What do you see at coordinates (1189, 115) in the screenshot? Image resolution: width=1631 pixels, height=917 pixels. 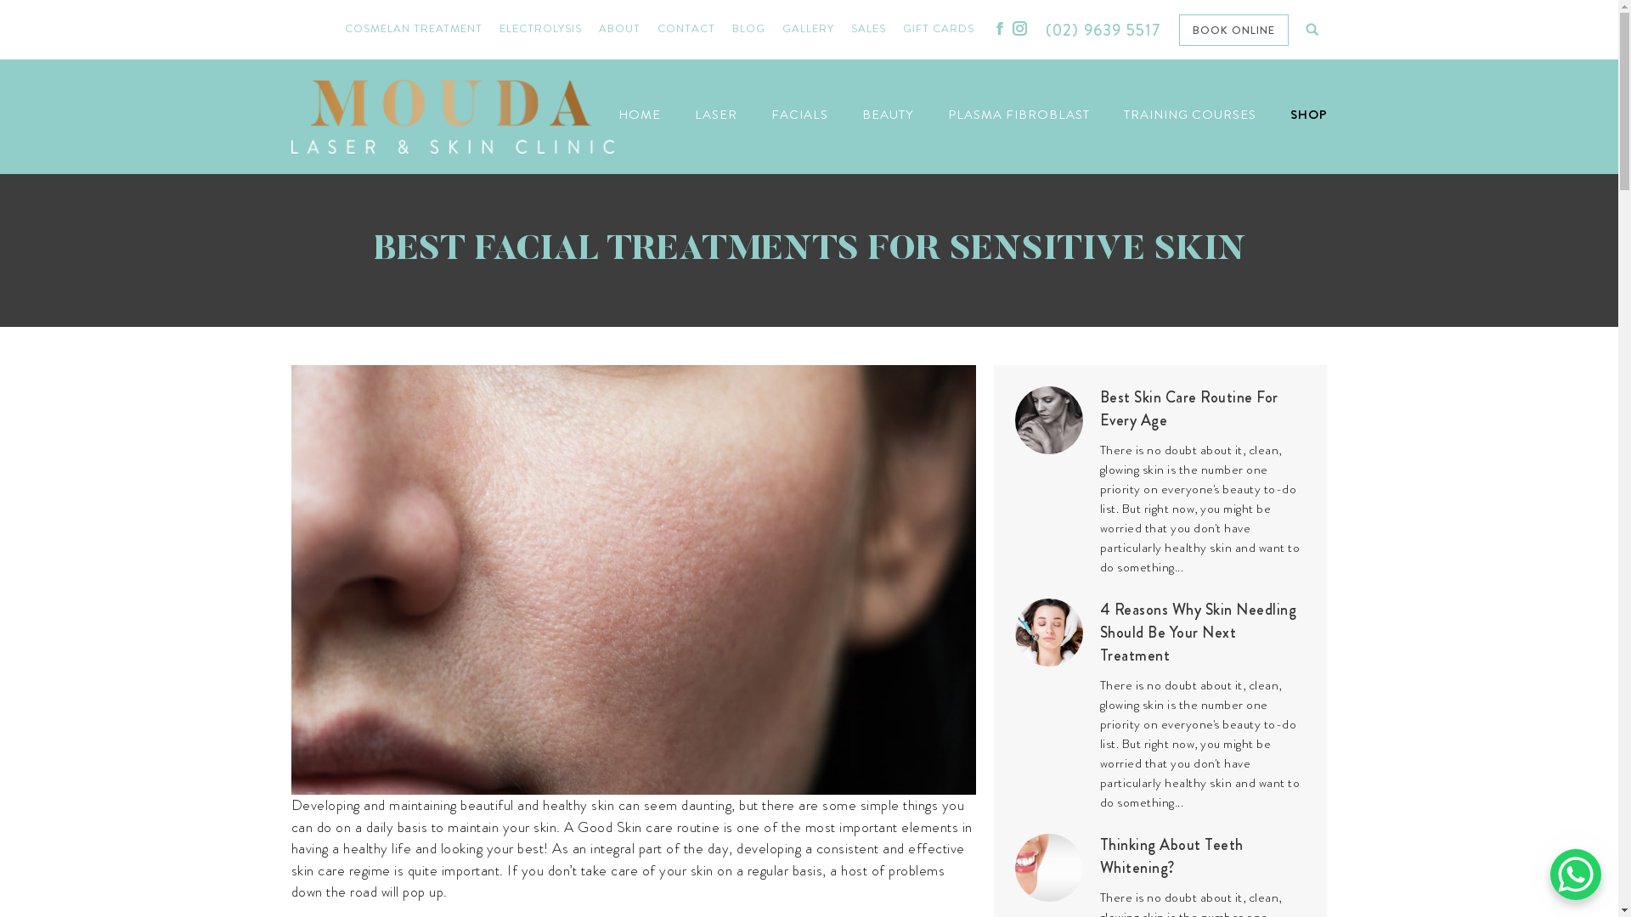 I see `TRAINING COURSES` at bounding box center [1189, 115].